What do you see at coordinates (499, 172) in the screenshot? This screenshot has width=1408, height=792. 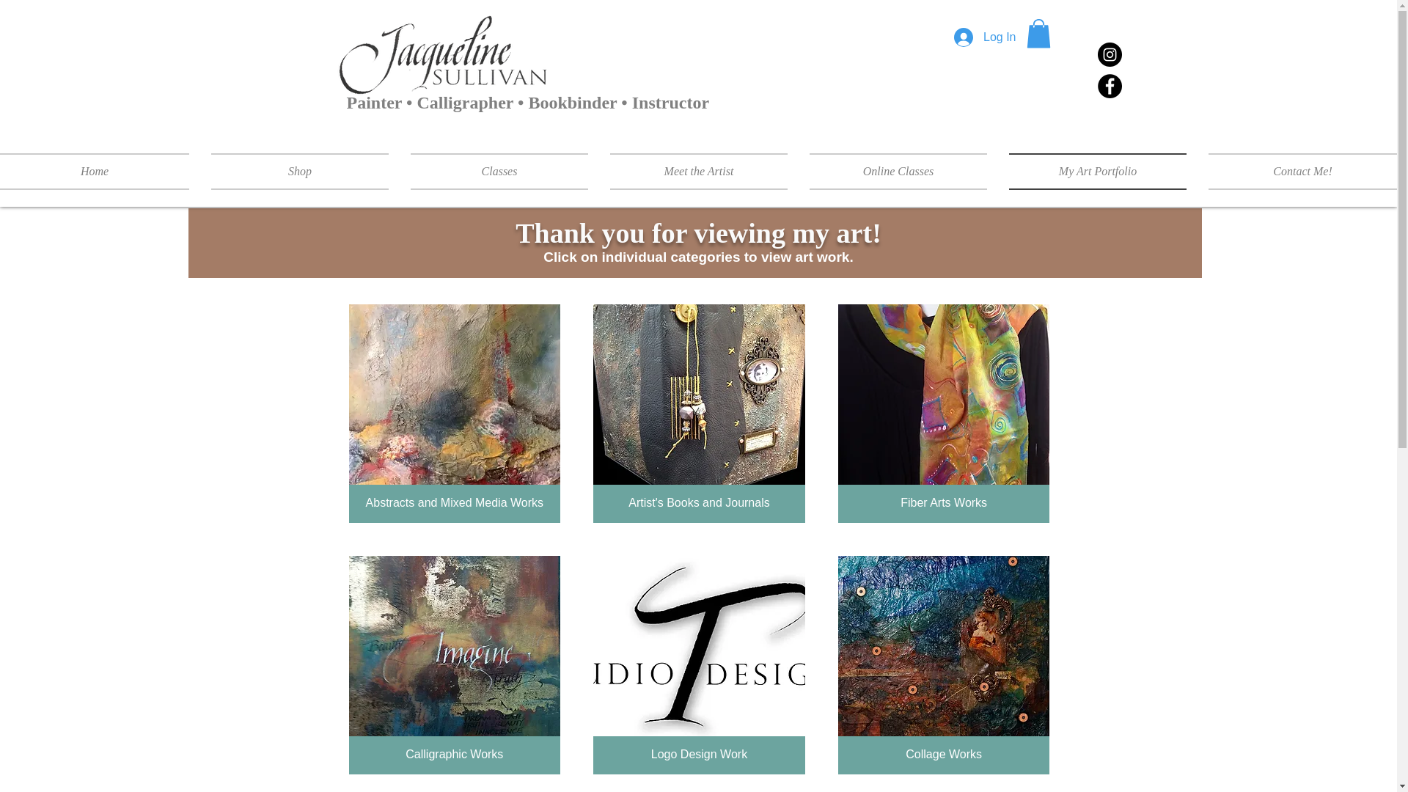 I see `Classes` at bounding box center [499, 172].